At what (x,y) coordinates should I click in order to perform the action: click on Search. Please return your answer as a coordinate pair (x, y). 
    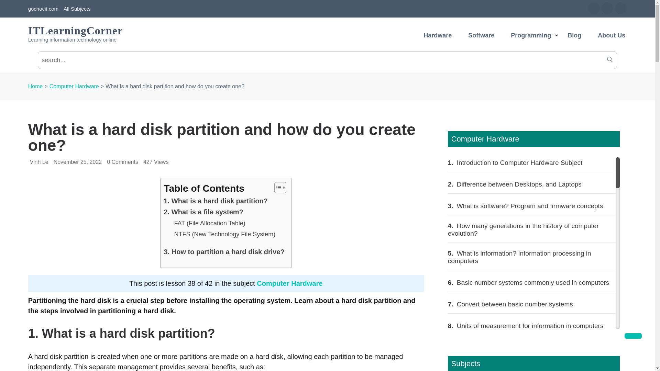
    Looking at the image, I should click on (610, 59).